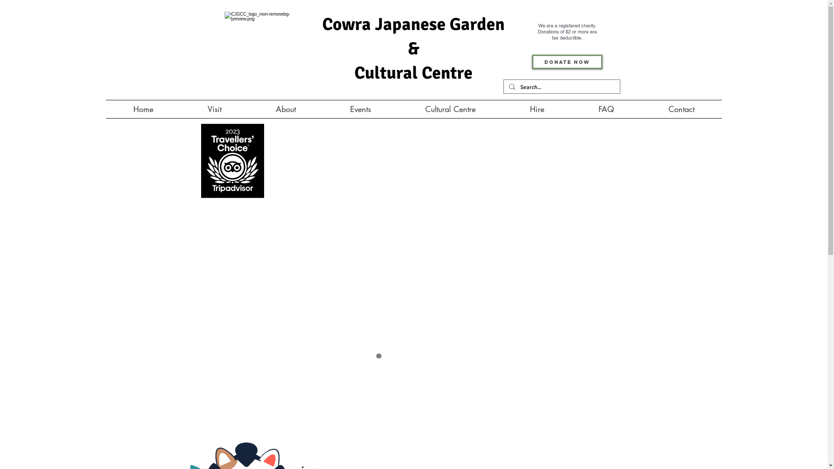 This screenshot has width=834, height=469. What do you see at coordinates (537, 109) in the screenshot?
I see `Hire` at bounding box center [537, 109].